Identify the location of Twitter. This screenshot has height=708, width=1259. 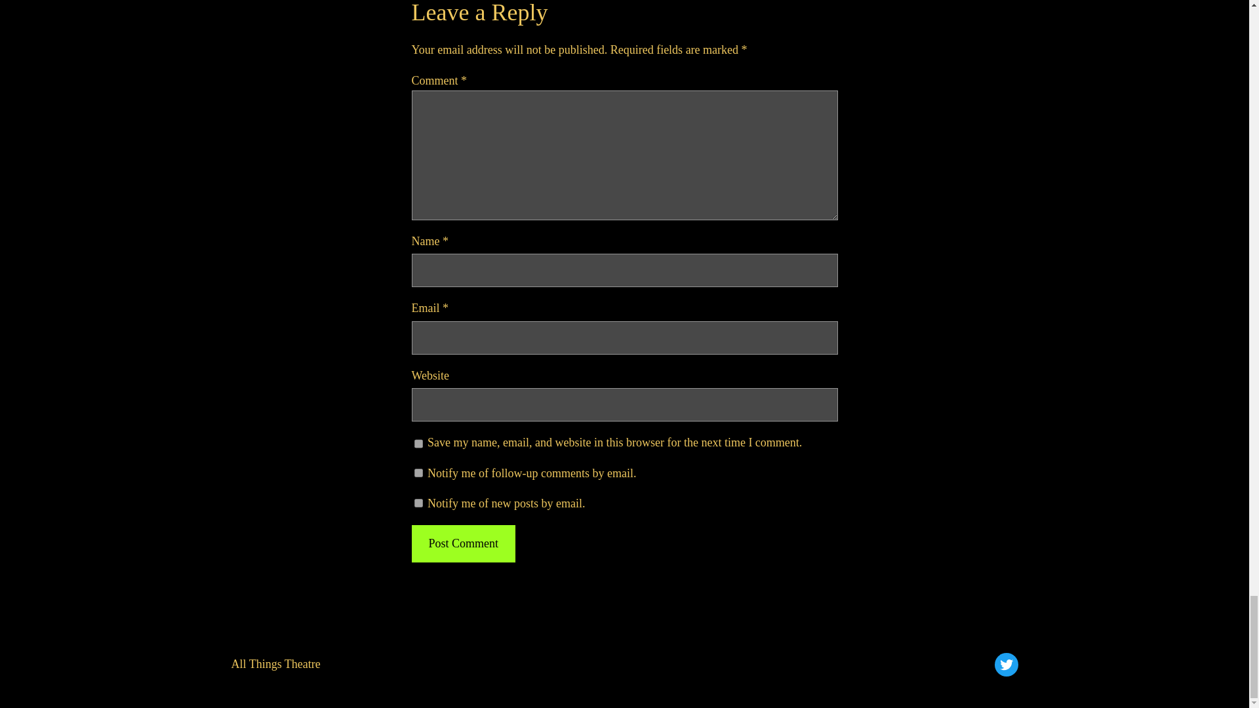
(1006, 665).